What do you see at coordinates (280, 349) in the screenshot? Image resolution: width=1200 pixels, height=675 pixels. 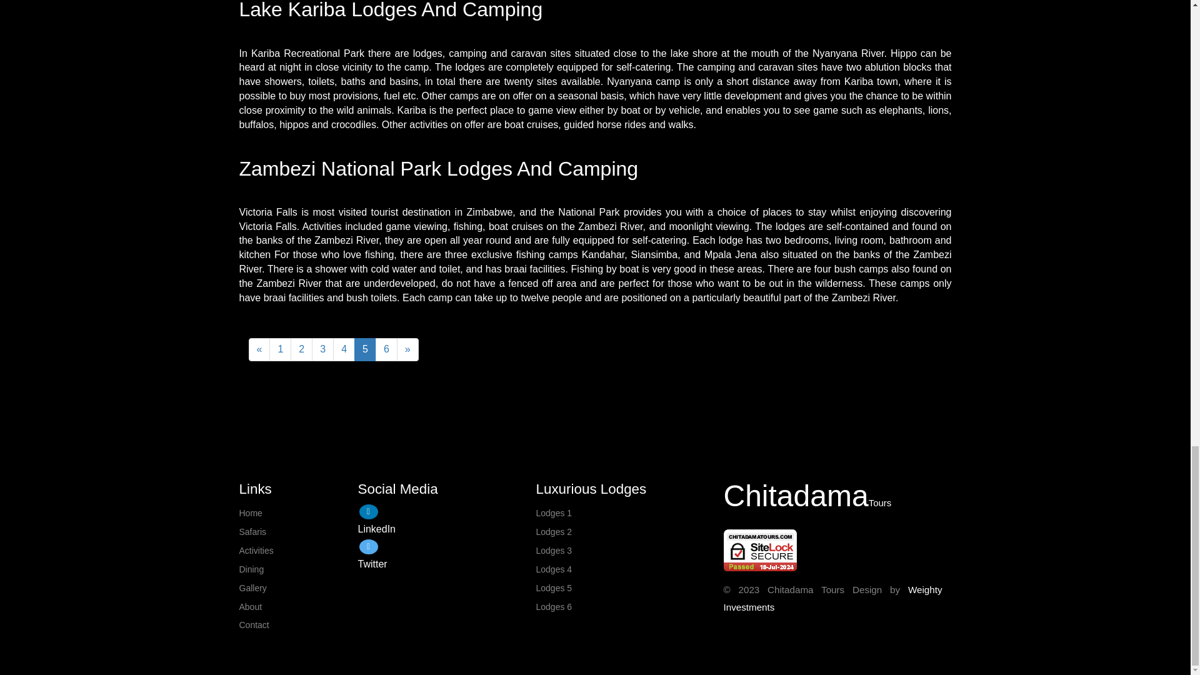 I see `1` at bounding box center [280, 349].